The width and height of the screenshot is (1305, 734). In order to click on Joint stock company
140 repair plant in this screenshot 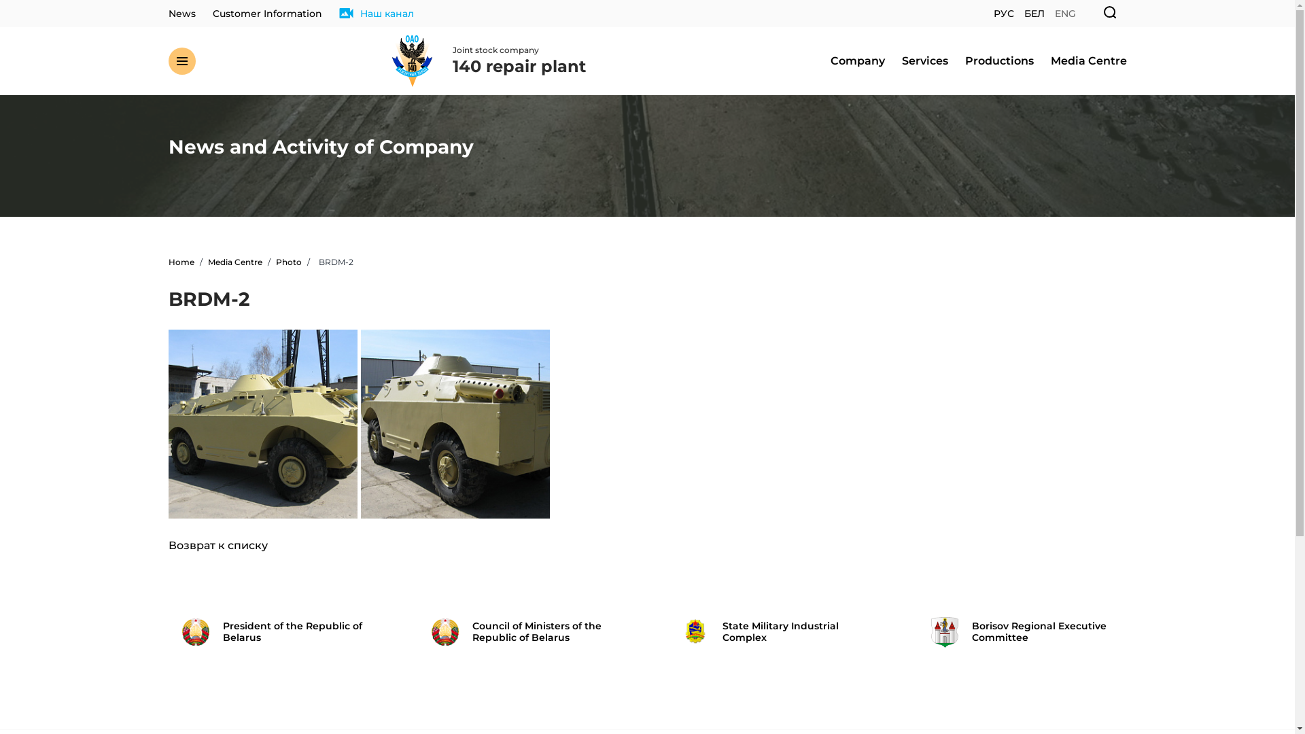, I will do `click(489, 61)`.